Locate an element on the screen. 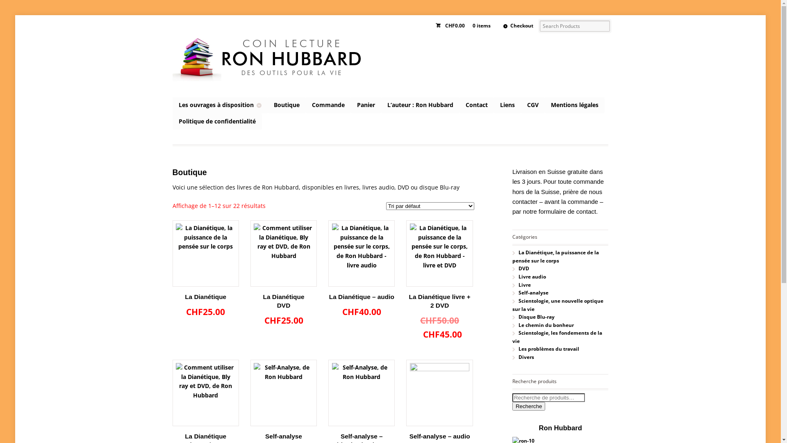  Recherche is located at coordinates (529, 406).